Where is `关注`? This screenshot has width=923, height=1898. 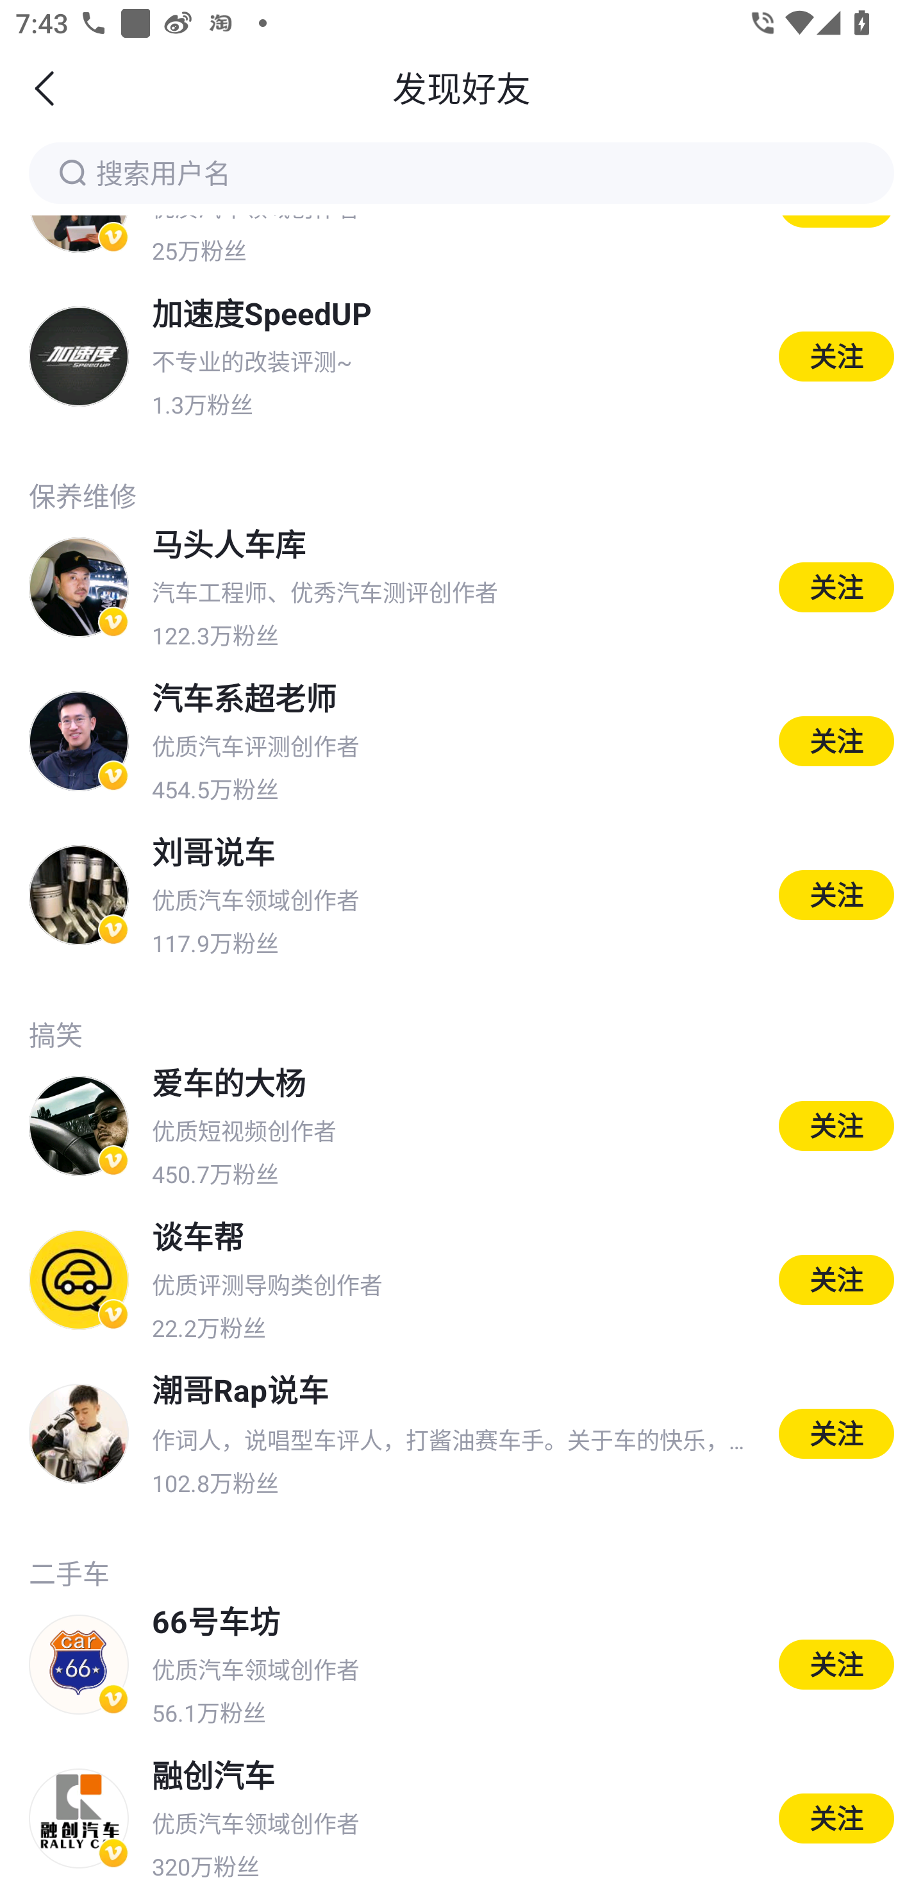
关注 is located at coordinates (836, 587).